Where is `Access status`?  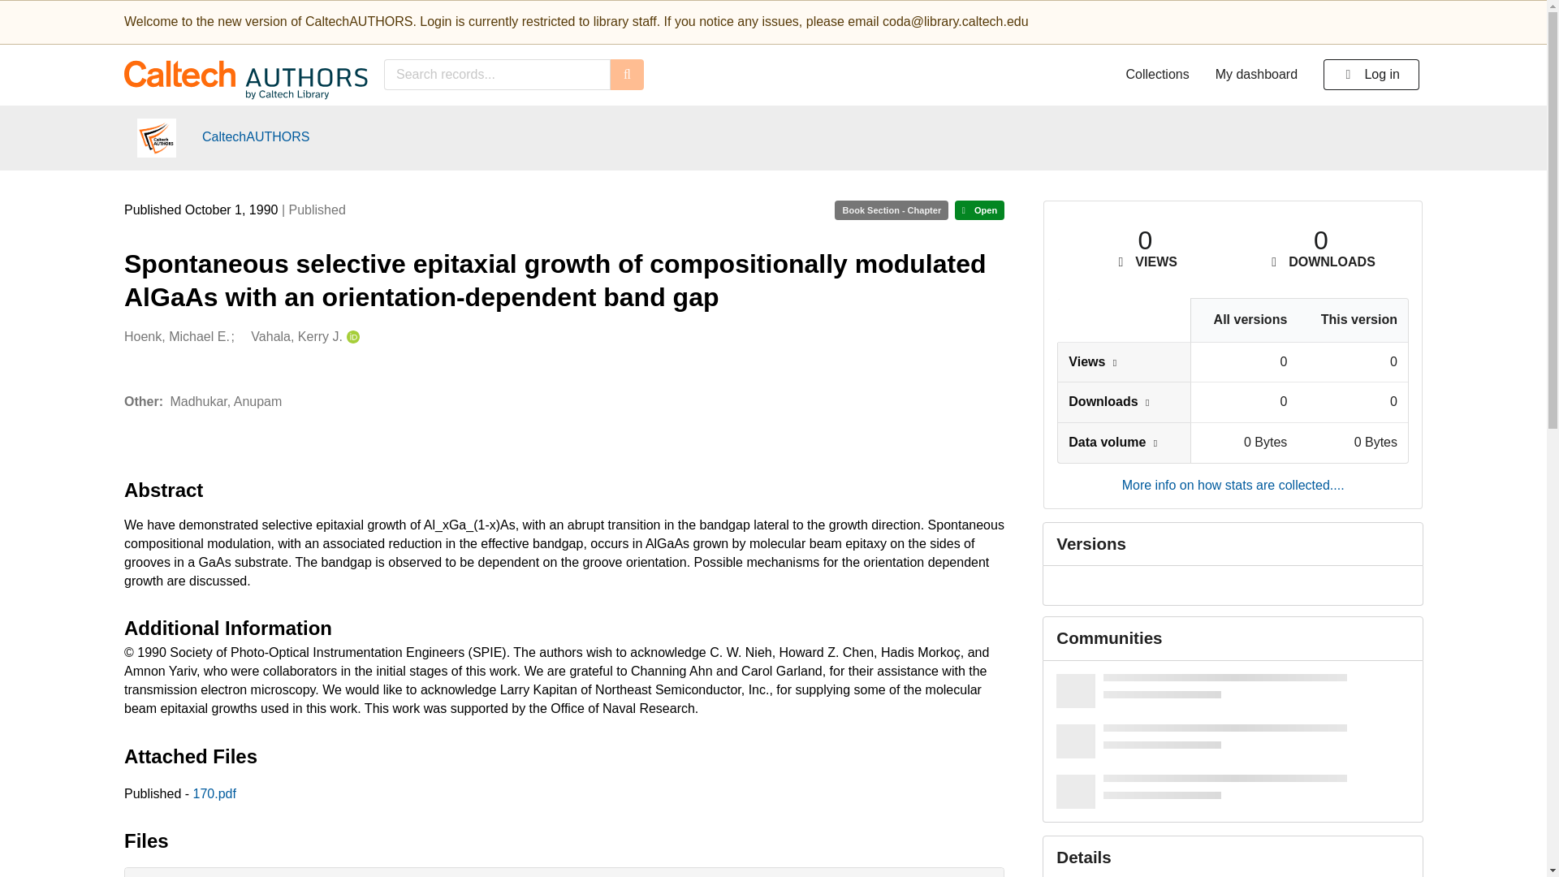 Access status is located at coordinates (979, 210).